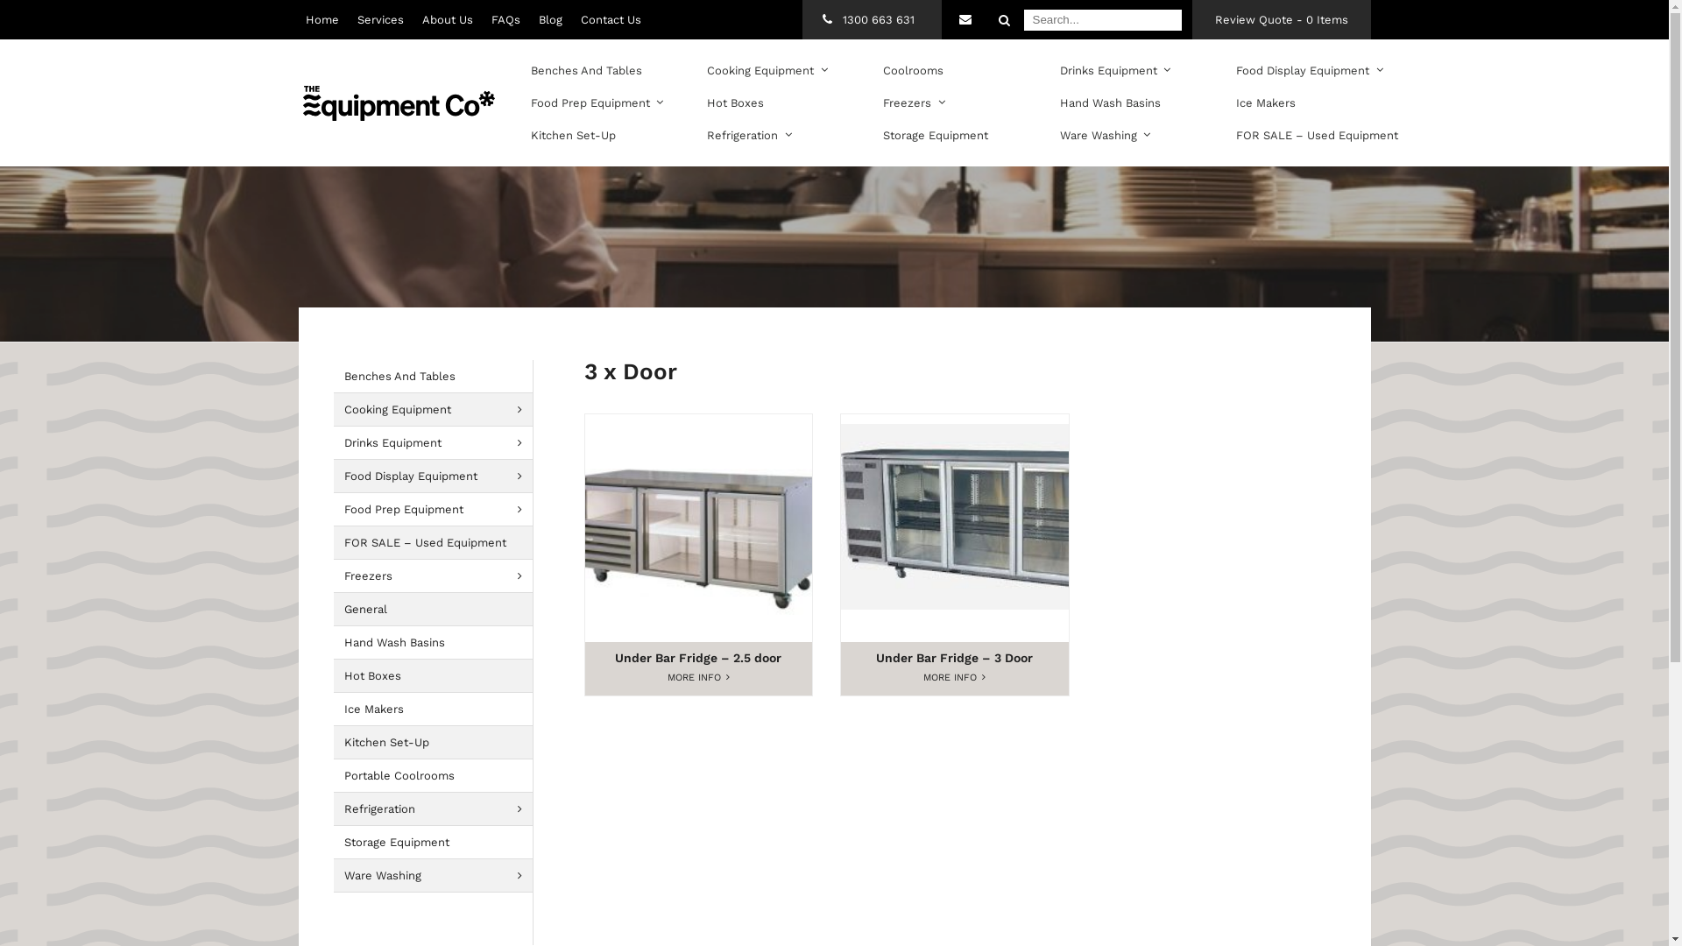  I want to click on Contact Us, so click(610, 19).